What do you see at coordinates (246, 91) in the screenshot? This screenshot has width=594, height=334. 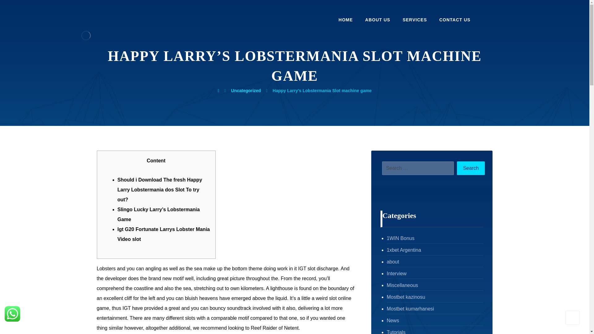 I see `Uncategorized` at bounding box center [246, 91].